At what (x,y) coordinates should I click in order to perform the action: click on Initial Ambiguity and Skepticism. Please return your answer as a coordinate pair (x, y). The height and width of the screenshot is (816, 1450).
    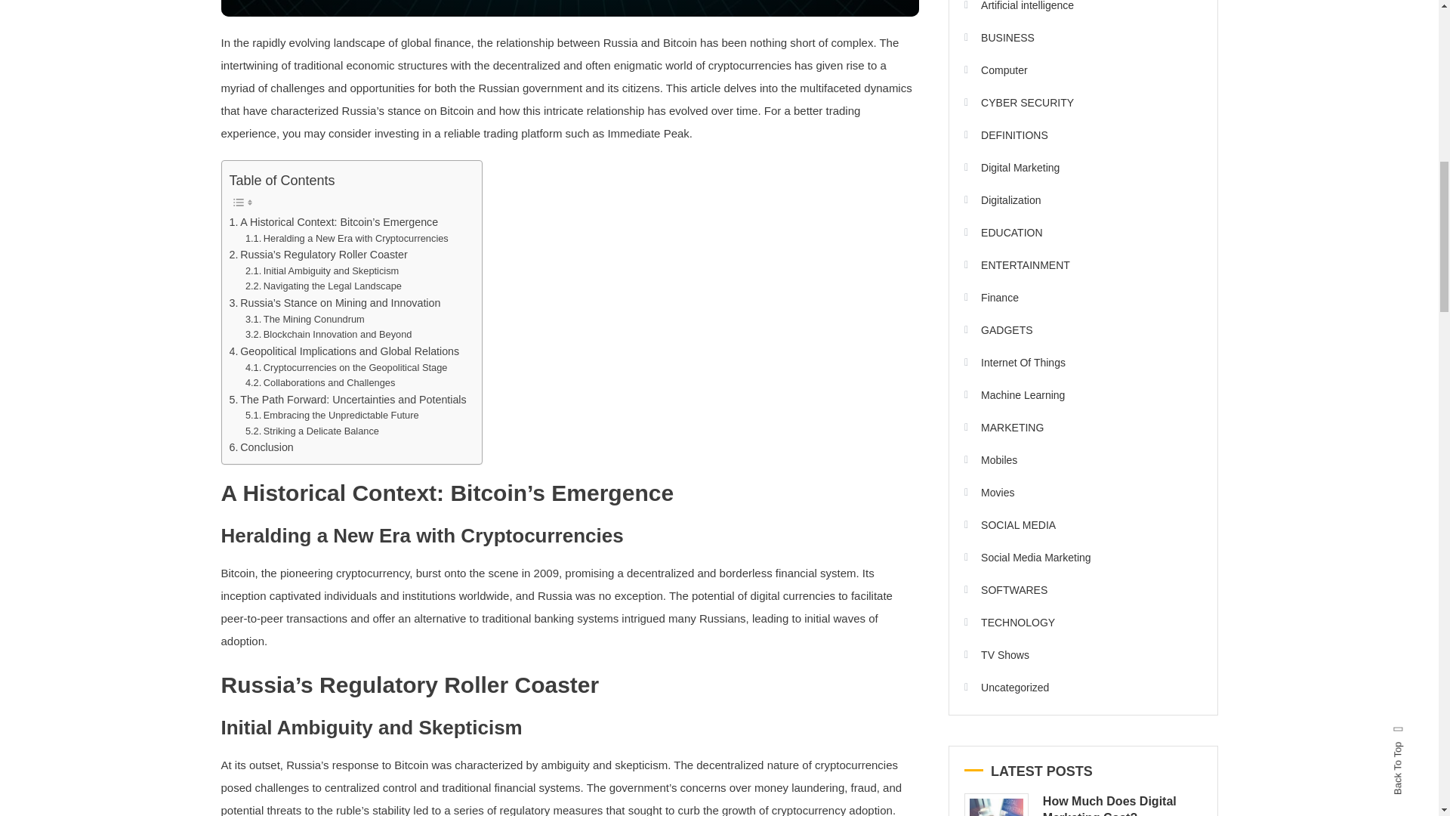
    Looking at the image, I should click on (322, 271).